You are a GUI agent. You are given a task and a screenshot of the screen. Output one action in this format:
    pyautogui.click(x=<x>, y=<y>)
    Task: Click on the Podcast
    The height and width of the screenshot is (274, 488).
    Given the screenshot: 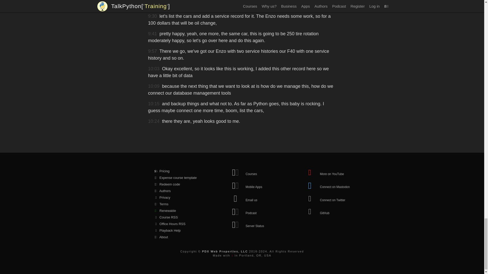 What is the action you would take?
    pyautogui.click(x=254, y=211)
    